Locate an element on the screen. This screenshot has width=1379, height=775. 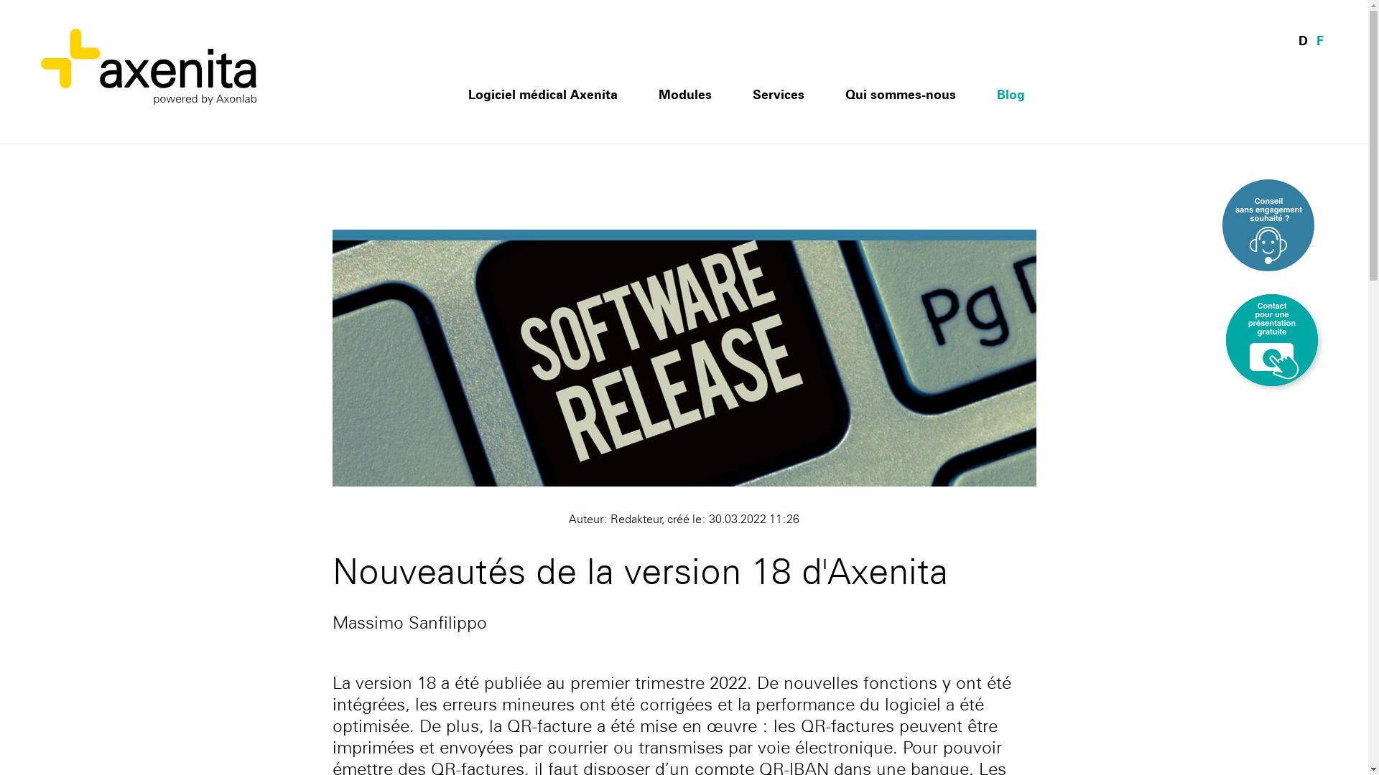
D is located at coordinates (1303, 40).